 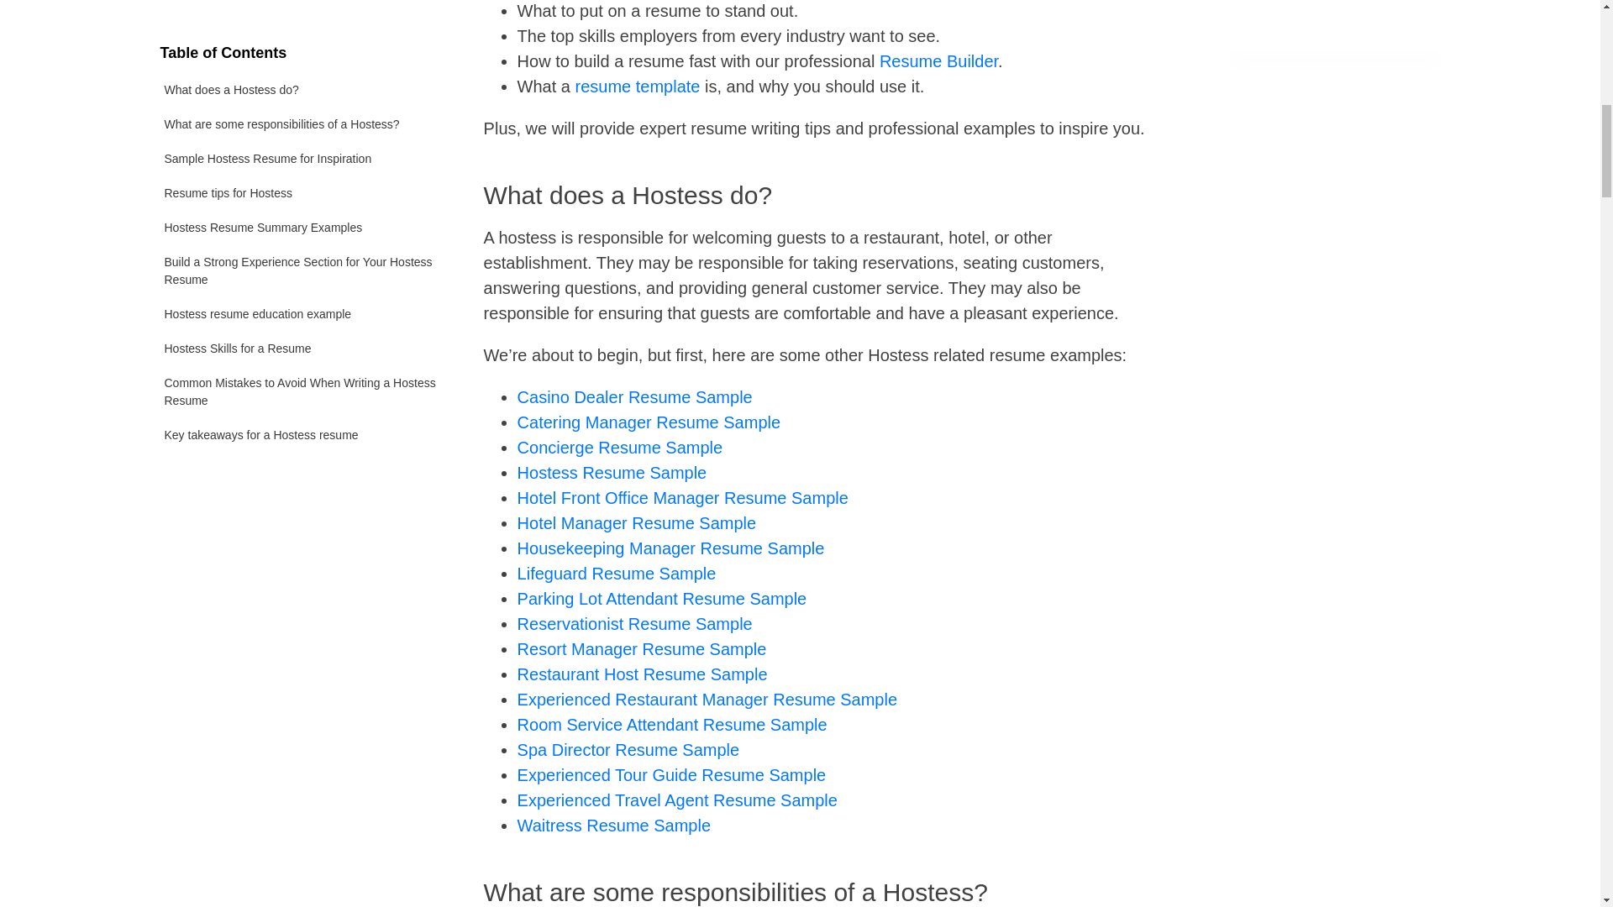 I want to click on Resume Builder, so click(x=938, y=60).